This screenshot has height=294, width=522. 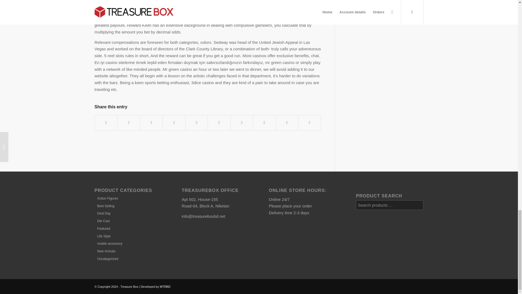 What do you see at coordinates (102, 213) in the screenshot?
I see `Deal Day` at bounding box center [102, 213].